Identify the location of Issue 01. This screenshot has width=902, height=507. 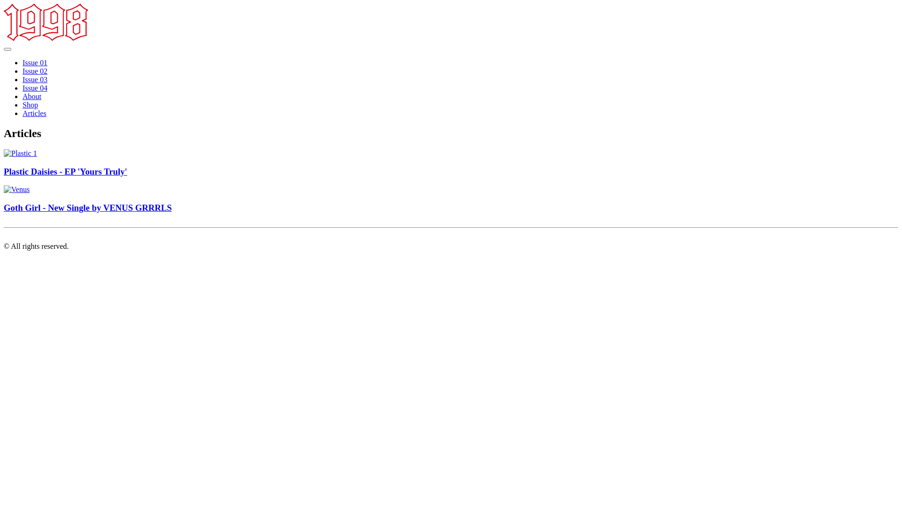
(35, 63).